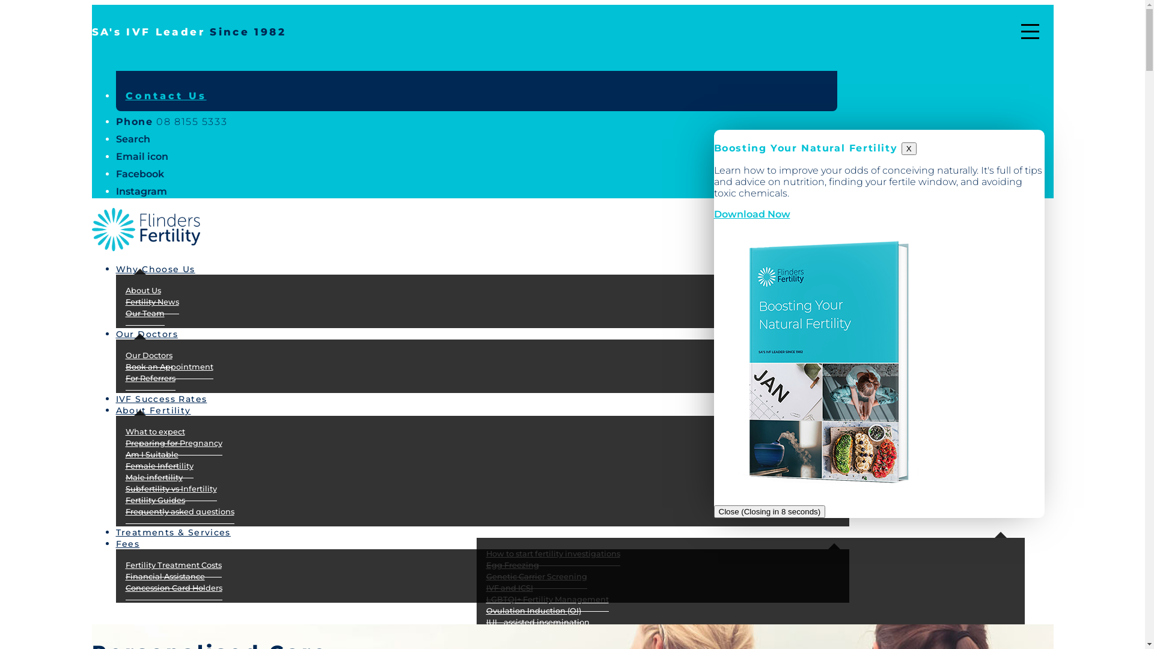 The height and width of the screenshot is (649, 1154). What do you see at coordinates (512, 565) in the screenshot?
I see `Egg Freezing` at bounding box center [512, 565].